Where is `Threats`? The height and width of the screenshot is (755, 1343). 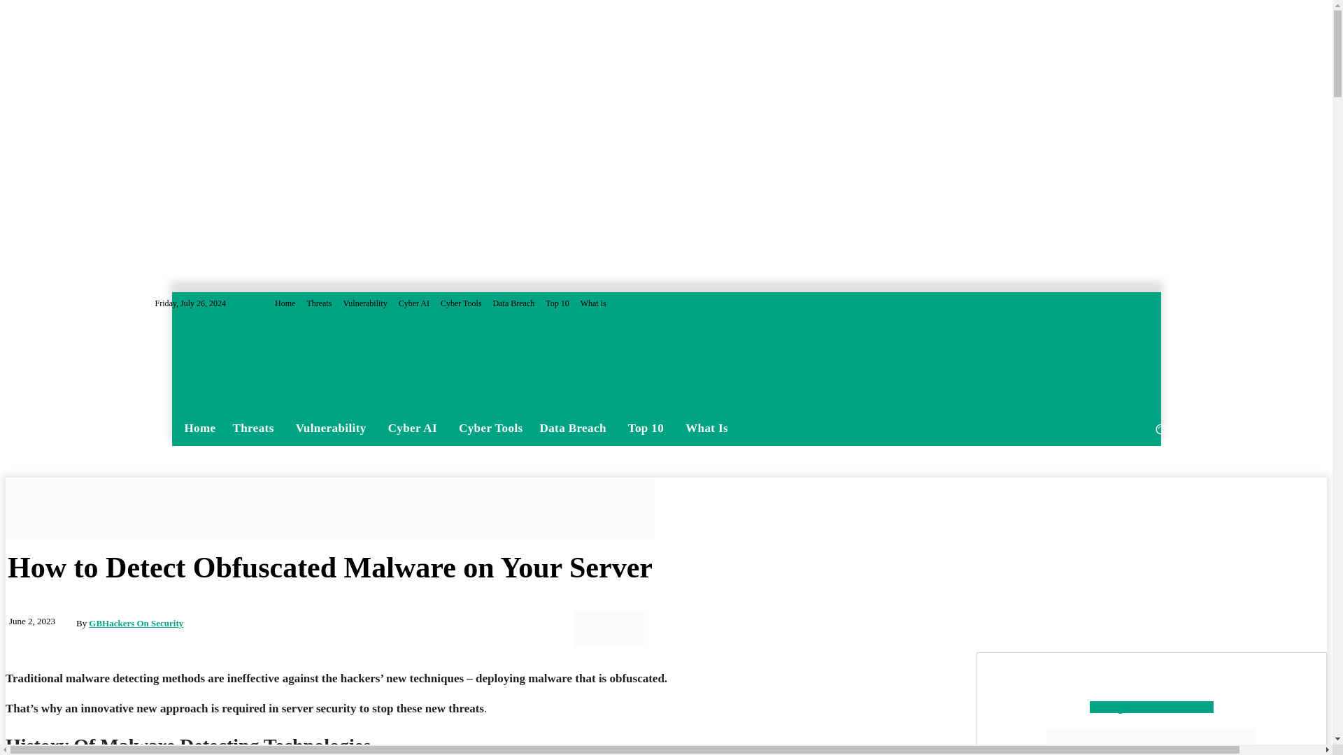 Threats is located at coordinates (255, 429).